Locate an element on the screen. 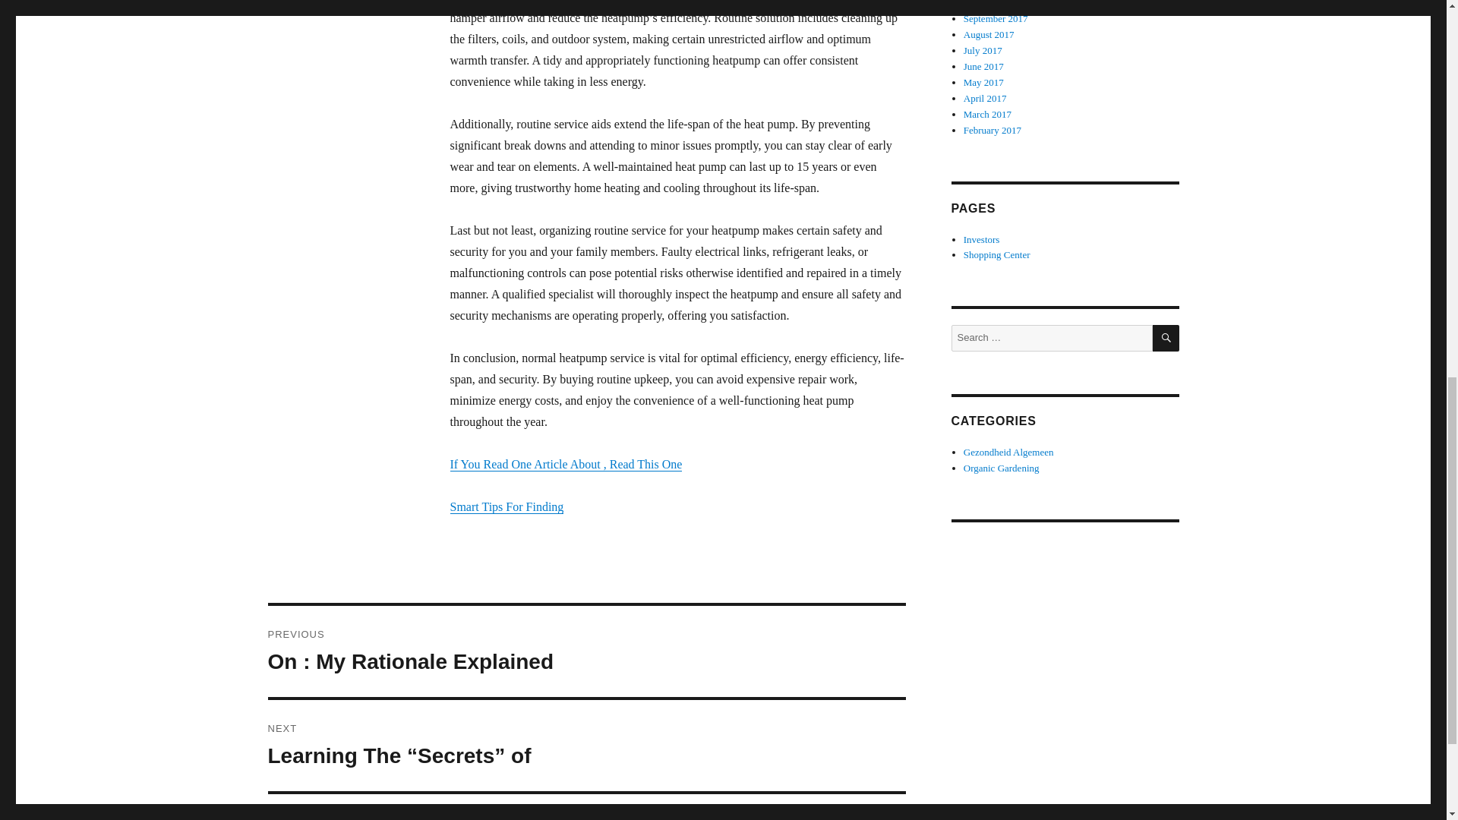  March 2017 is located at coordinates (586, 651).